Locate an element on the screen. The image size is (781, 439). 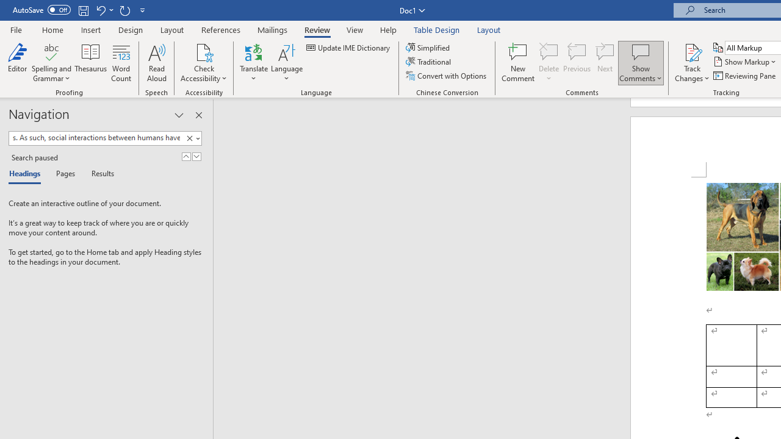
Simplified is located at coordinates (428, 48).